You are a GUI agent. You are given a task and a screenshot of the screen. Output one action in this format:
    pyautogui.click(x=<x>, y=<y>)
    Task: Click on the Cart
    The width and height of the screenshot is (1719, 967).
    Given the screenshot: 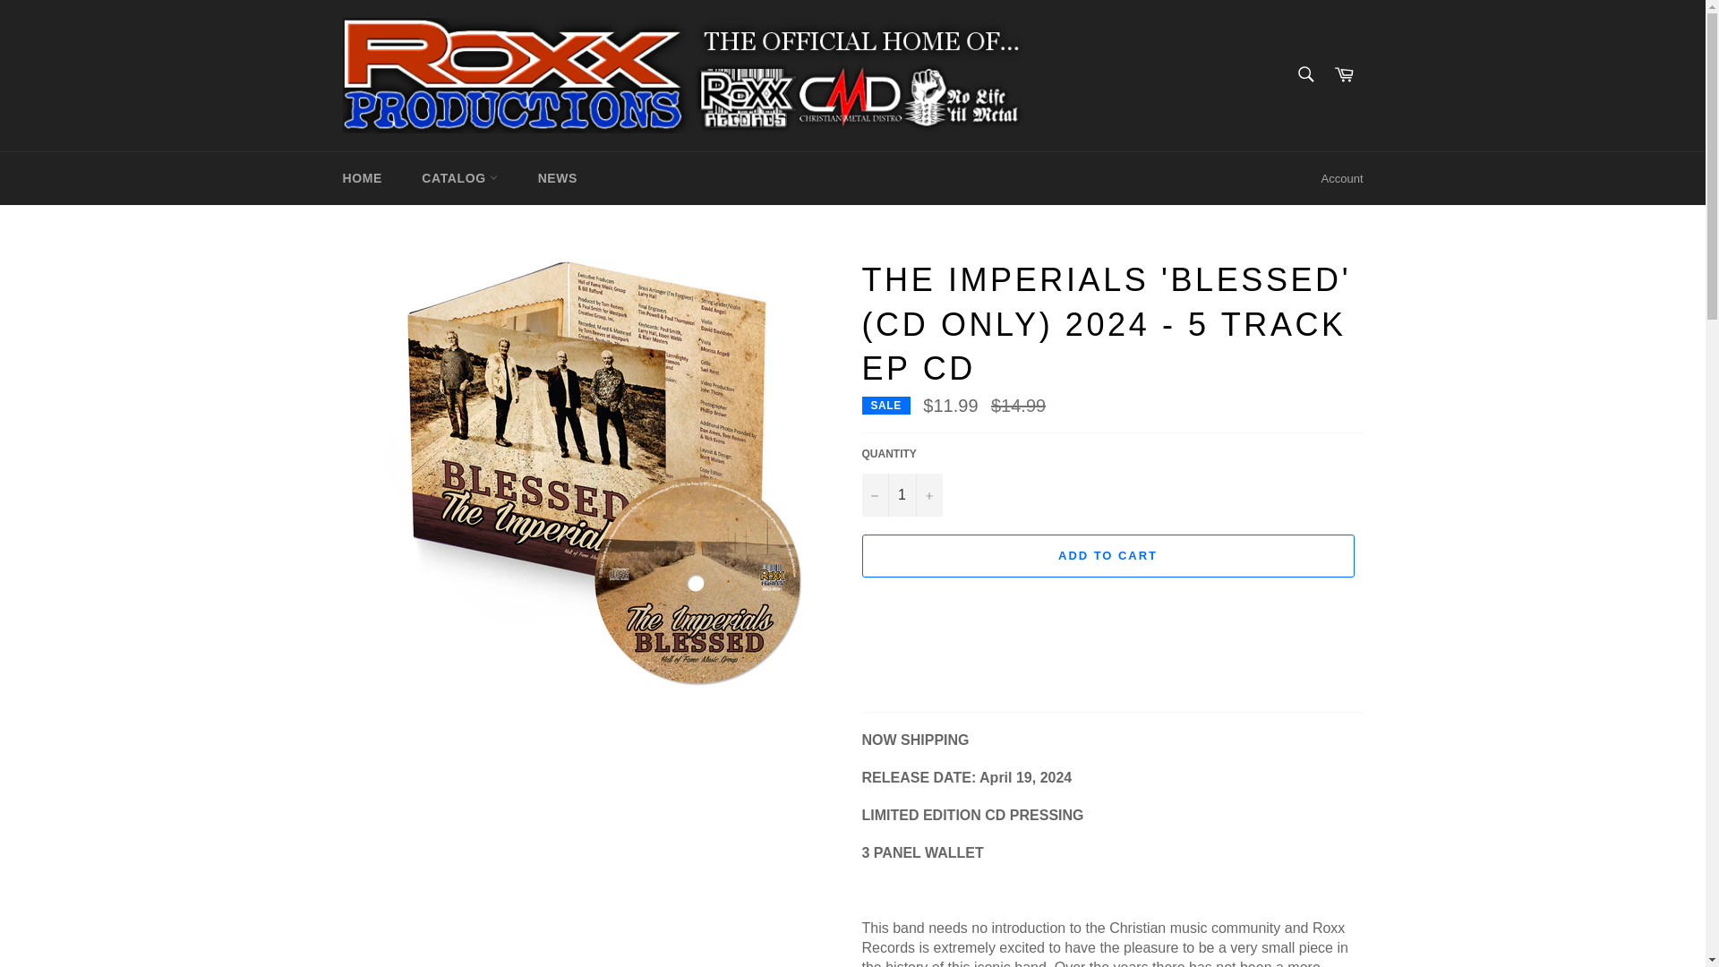 What is the action you would take?
    pyautogui.click(x=1344, y=75)
    